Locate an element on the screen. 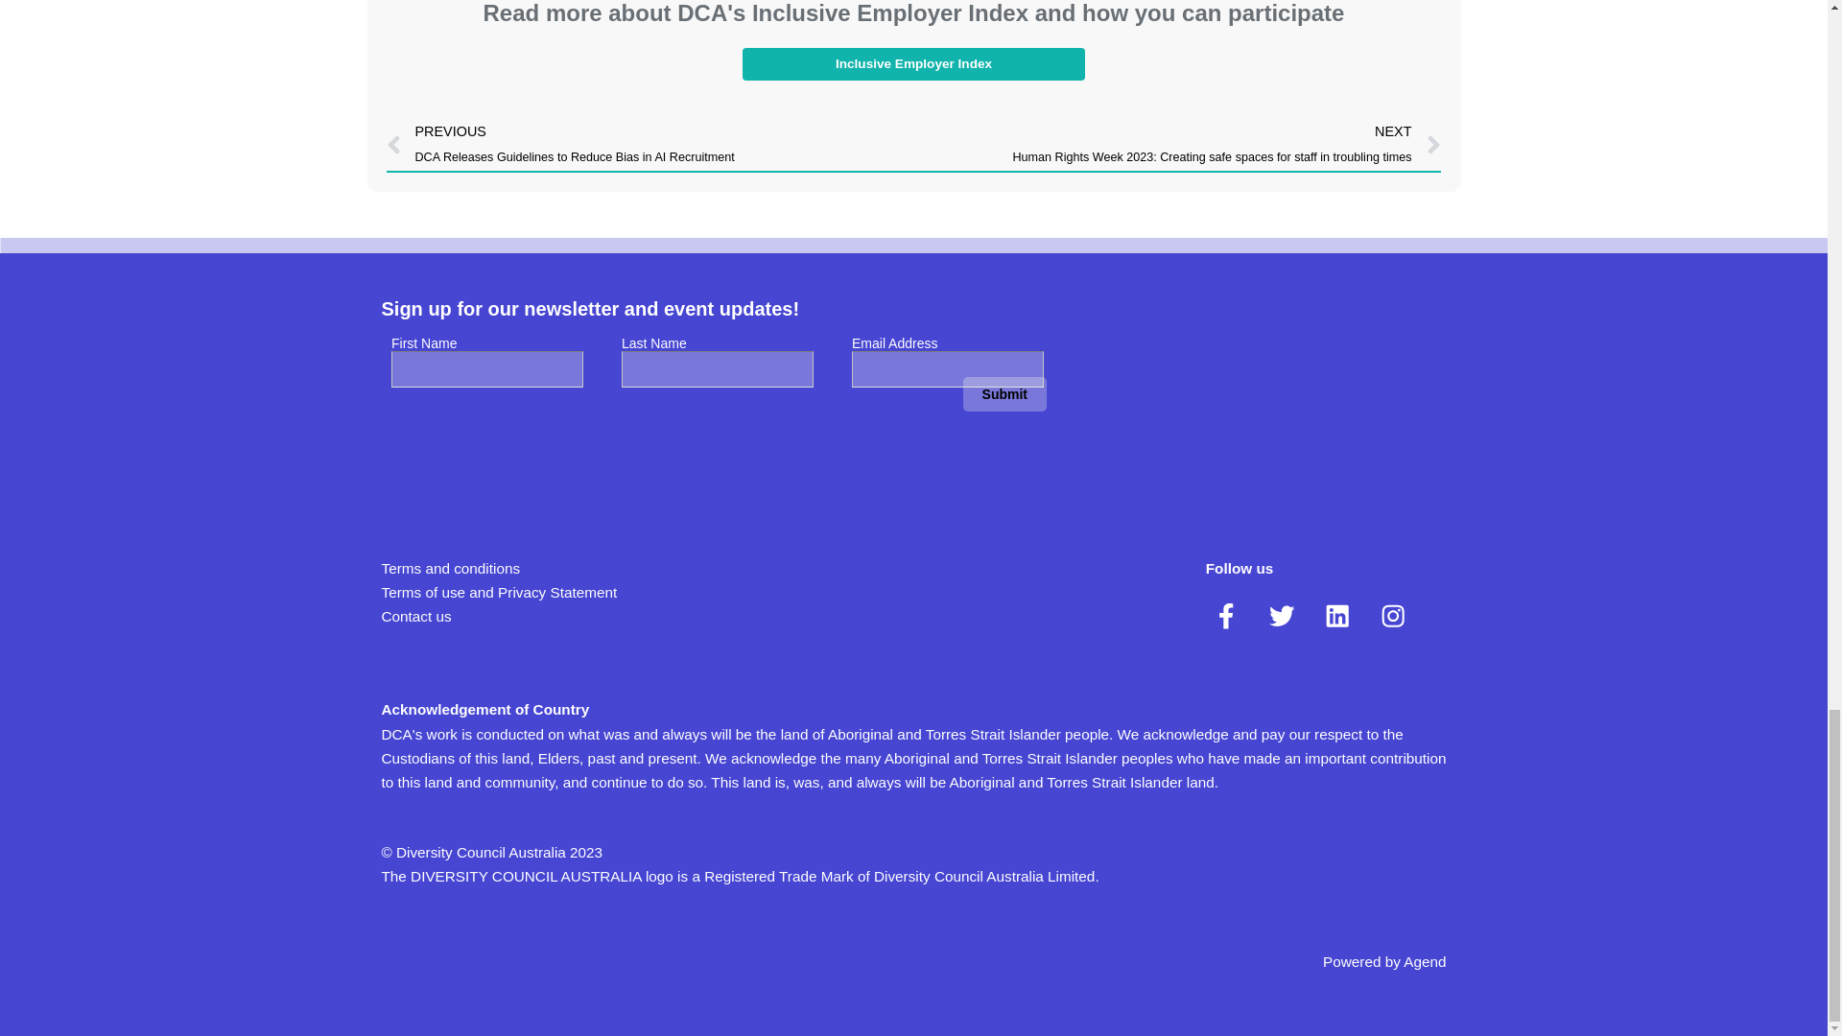 The image size is (1842, 1036). Twitter is located at coordinates (1282, 615).